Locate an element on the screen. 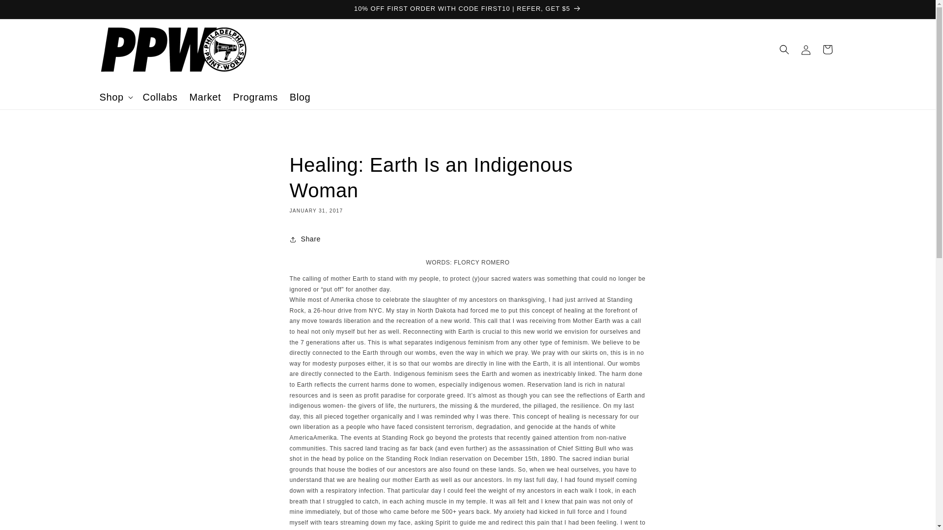 This screenshot has height=530, width=943. Skip to content is located at coordinates (29, 11).